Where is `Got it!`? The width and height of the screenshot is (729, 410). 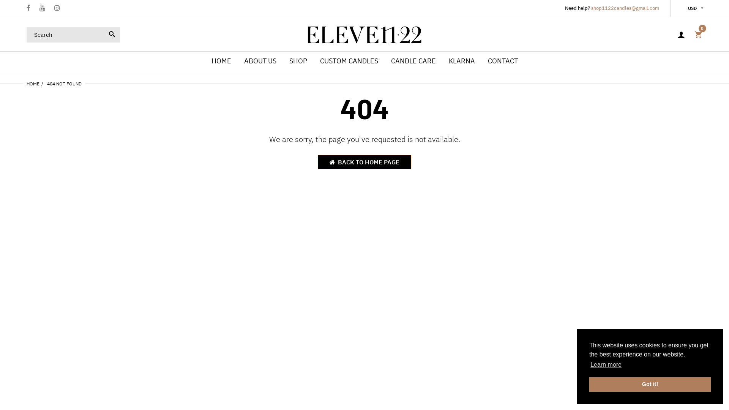
Got it! is located at coordinates (650, 384).